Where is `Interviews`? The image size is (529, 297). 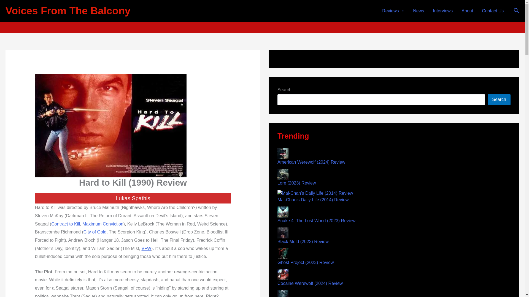 Interviews is located at coordinates (442, 11).